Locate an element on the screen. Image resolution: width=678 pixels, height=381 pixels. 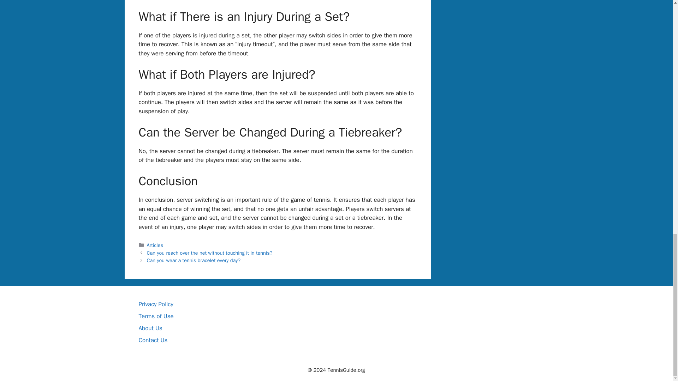
Scroll back to top is located at coordinates (655, 99).